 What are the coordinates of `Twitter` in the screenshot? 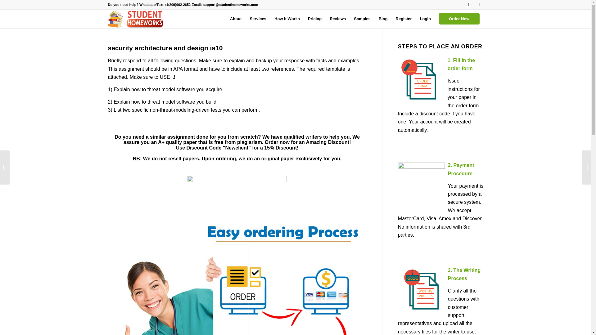 It's located at (469, 5).